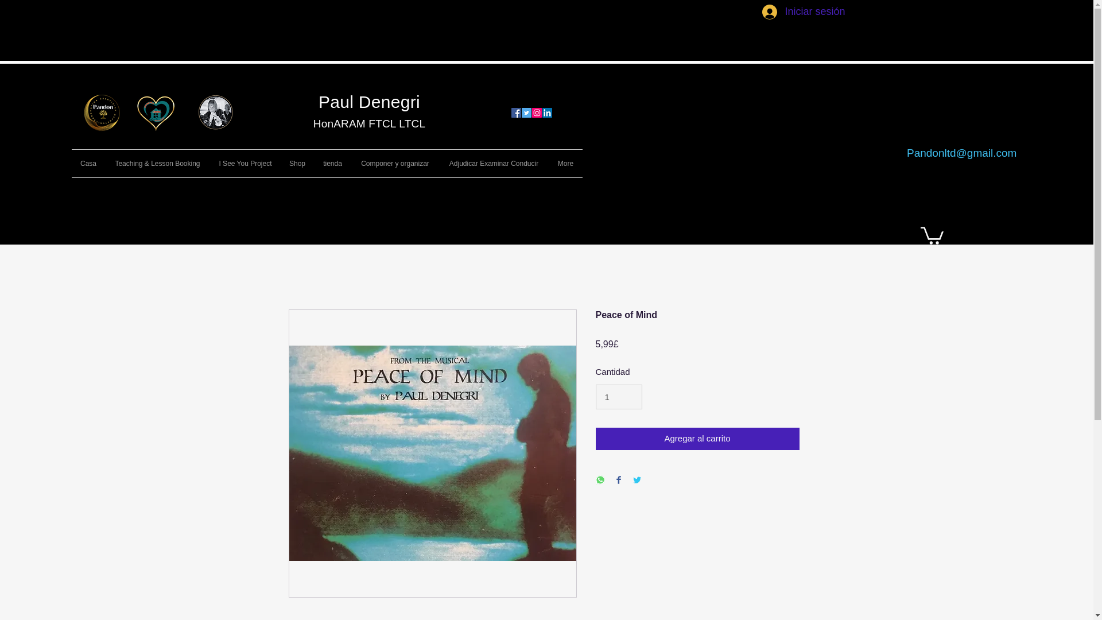  Describe the element at coordinates (494, 163) in the screenshot. I see `Adjudicar Examinar Conducir` at that location.